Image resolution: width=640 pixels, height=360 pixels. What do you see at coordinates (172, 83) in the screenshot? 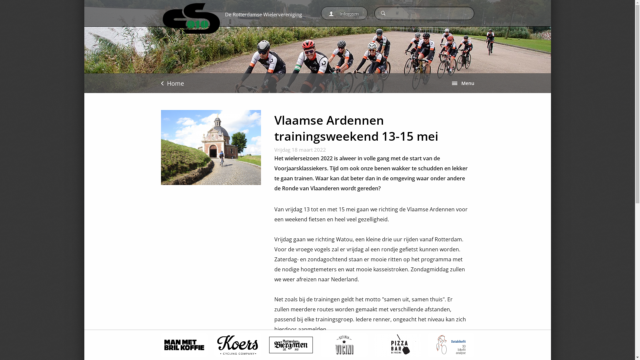
I see `Home` at bounding box center [172, 83].